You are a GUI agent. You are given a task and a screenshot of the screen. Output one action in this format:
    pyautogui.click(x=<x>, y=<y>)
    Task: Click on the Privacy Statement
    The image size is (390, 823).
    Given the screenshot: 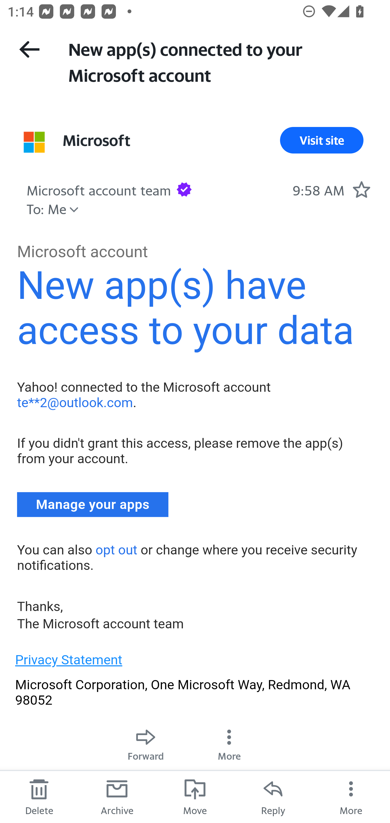 What is the action you would take?
    pyautogui.click(x=69, y=660)
    